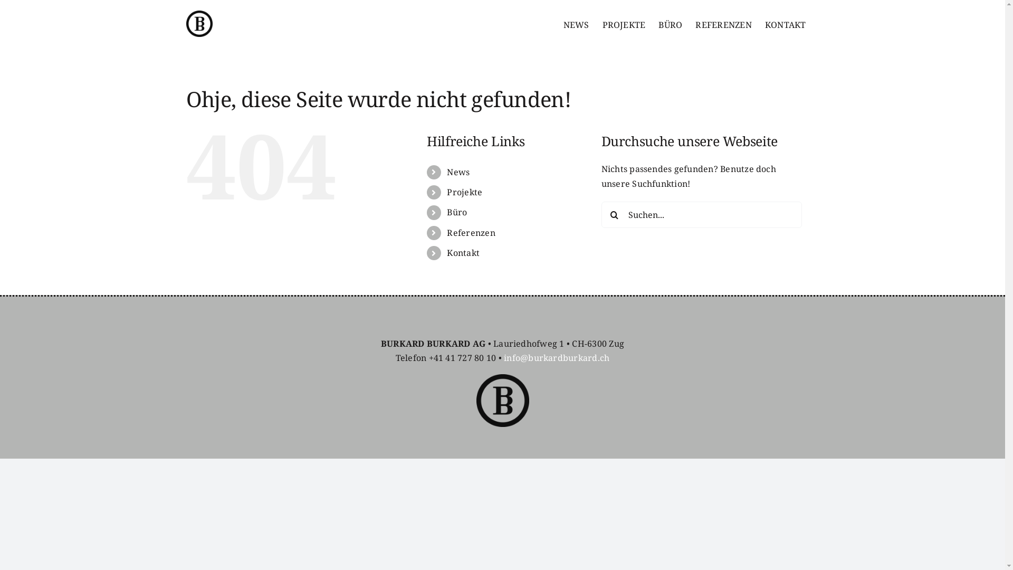 The width and height of the screenshot is (1013, 570). Describe the element at coordinates (576, 25) in the screenshot. I see `NEWS` at that location.